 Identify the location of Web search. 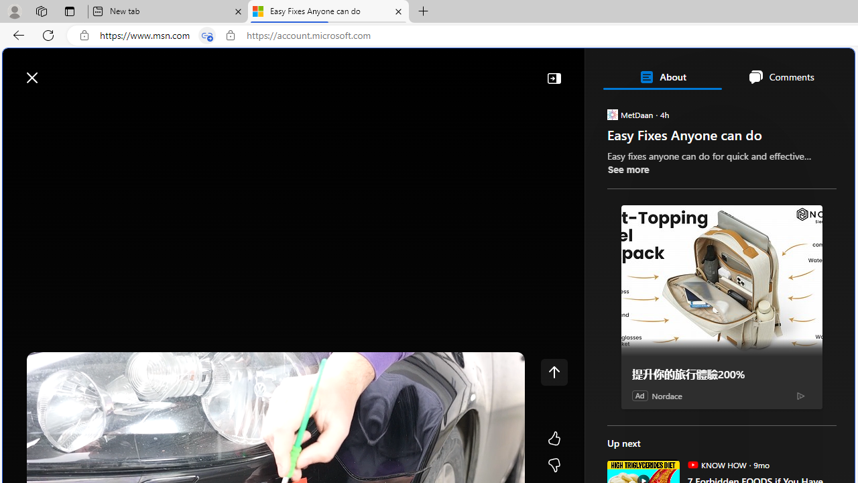
(190, 70).